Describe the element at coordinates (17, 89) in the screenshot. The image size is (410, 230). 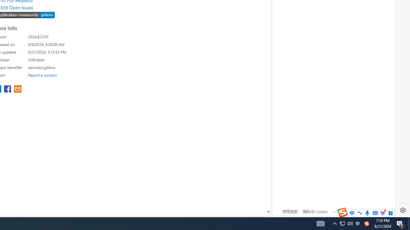
I see `share extension on email` at that location.